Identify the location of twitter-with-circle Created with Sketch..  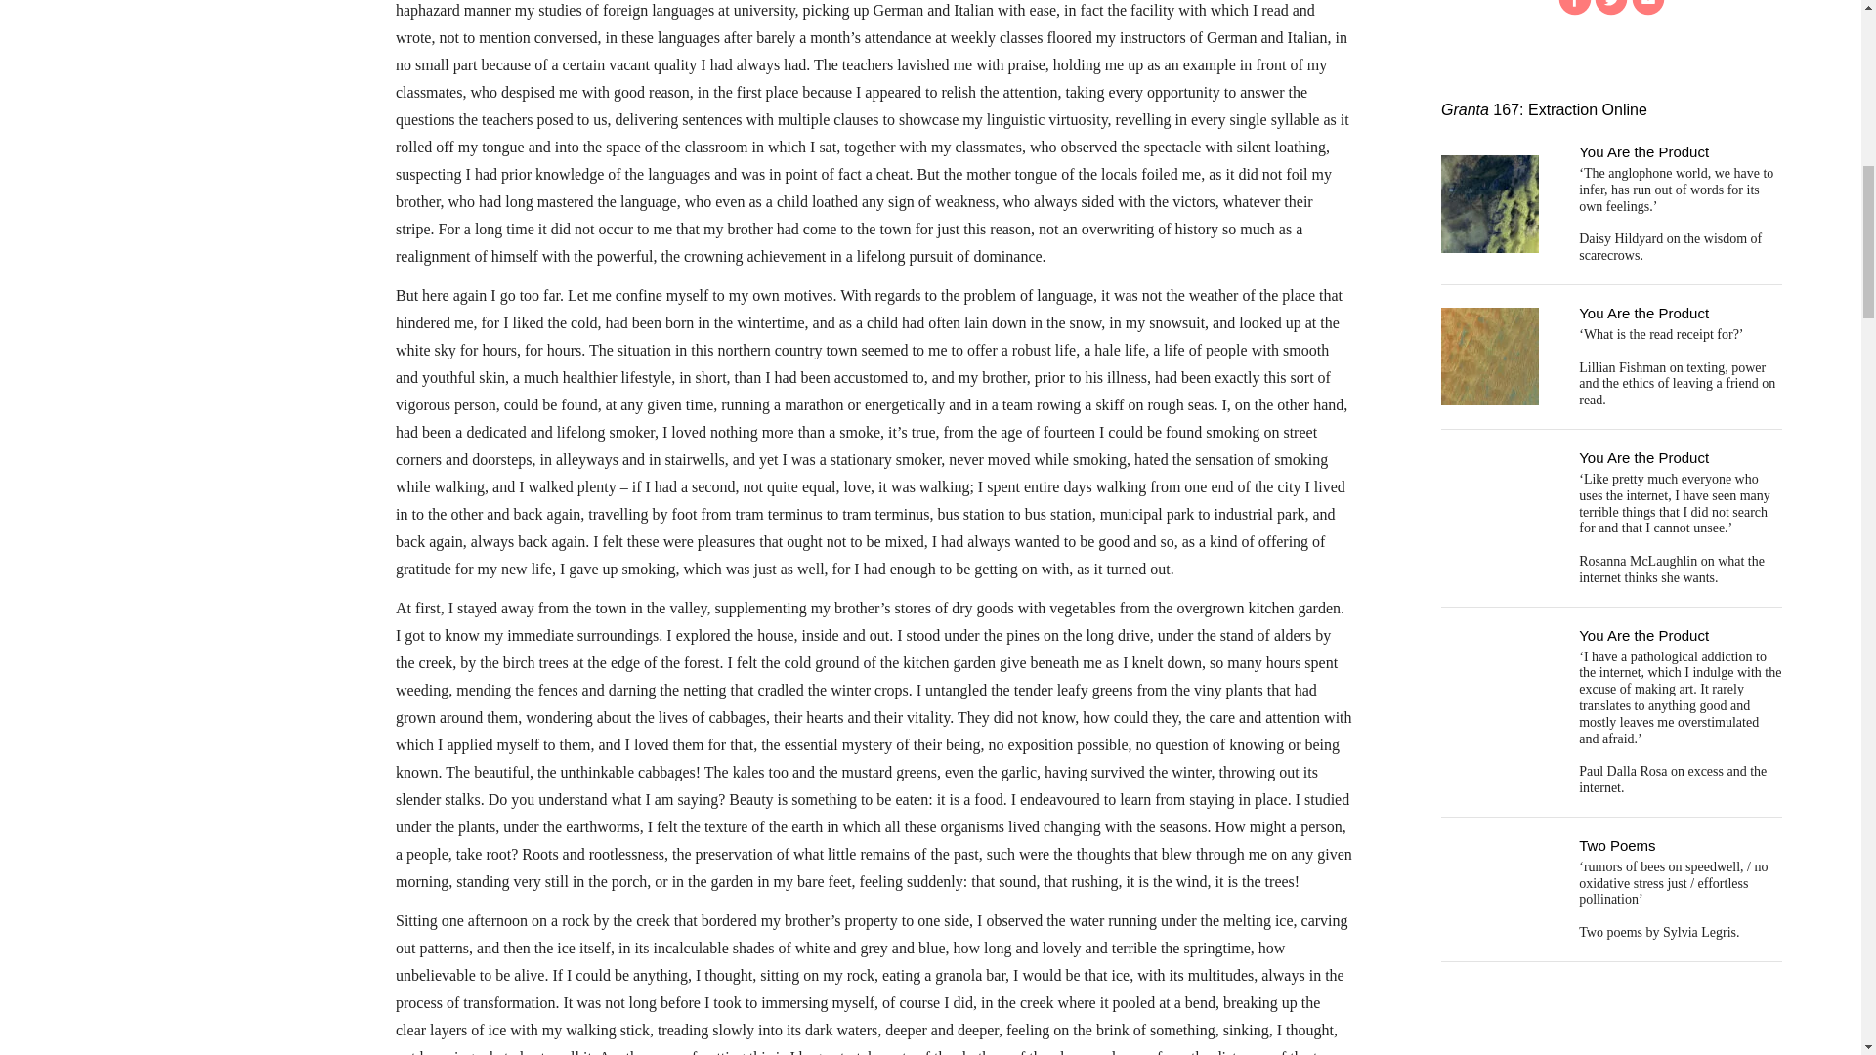
(1611, 8).